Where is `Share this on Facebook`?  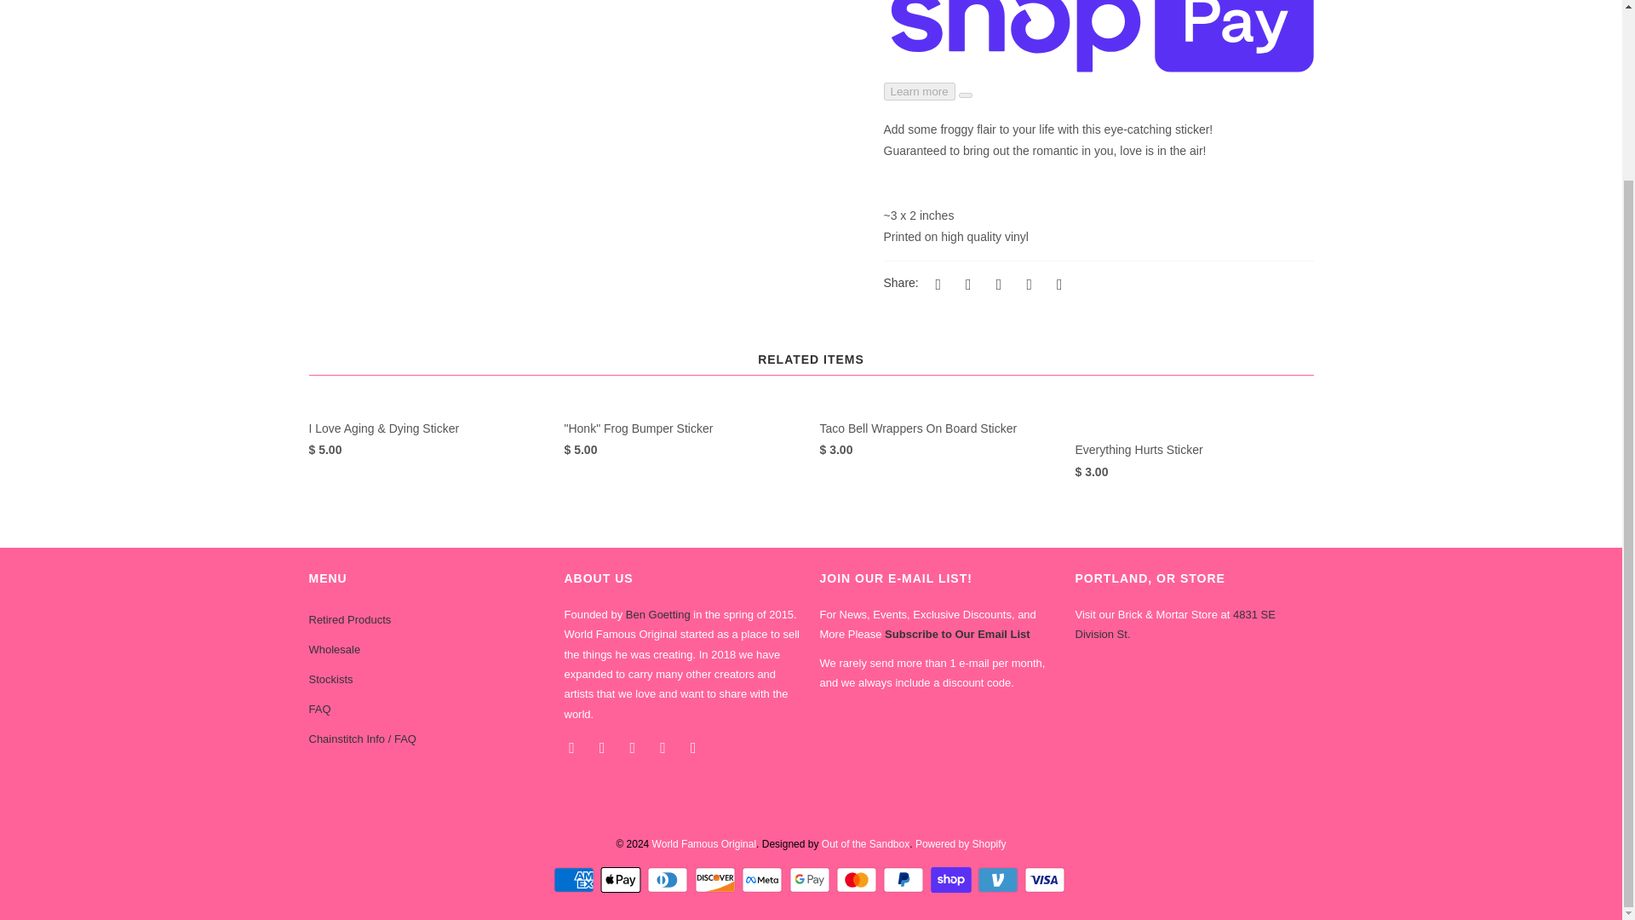
Share this on Facebook is located at coordinates (966, 283).